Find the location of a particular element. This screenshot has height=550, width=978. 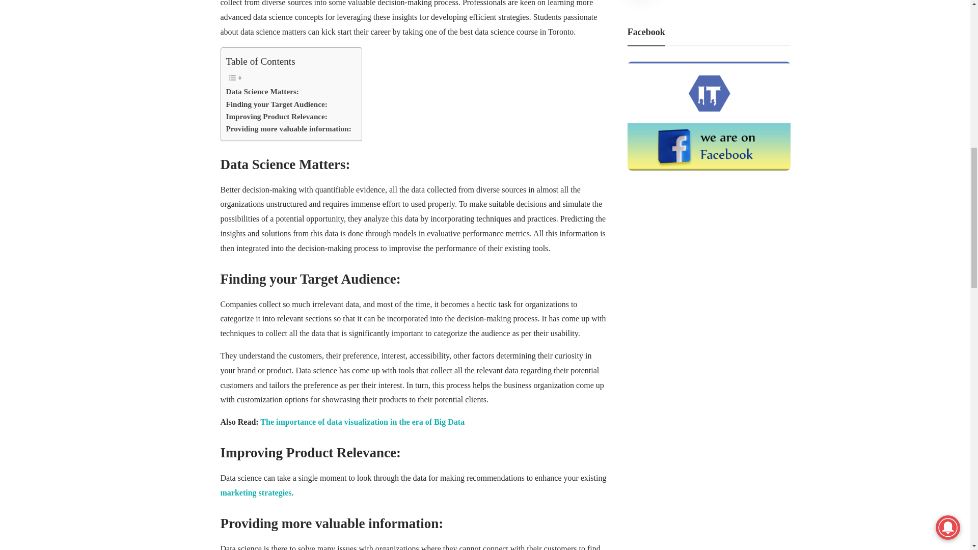

Finding your Target Audience: is located at coordinates (277, 104).